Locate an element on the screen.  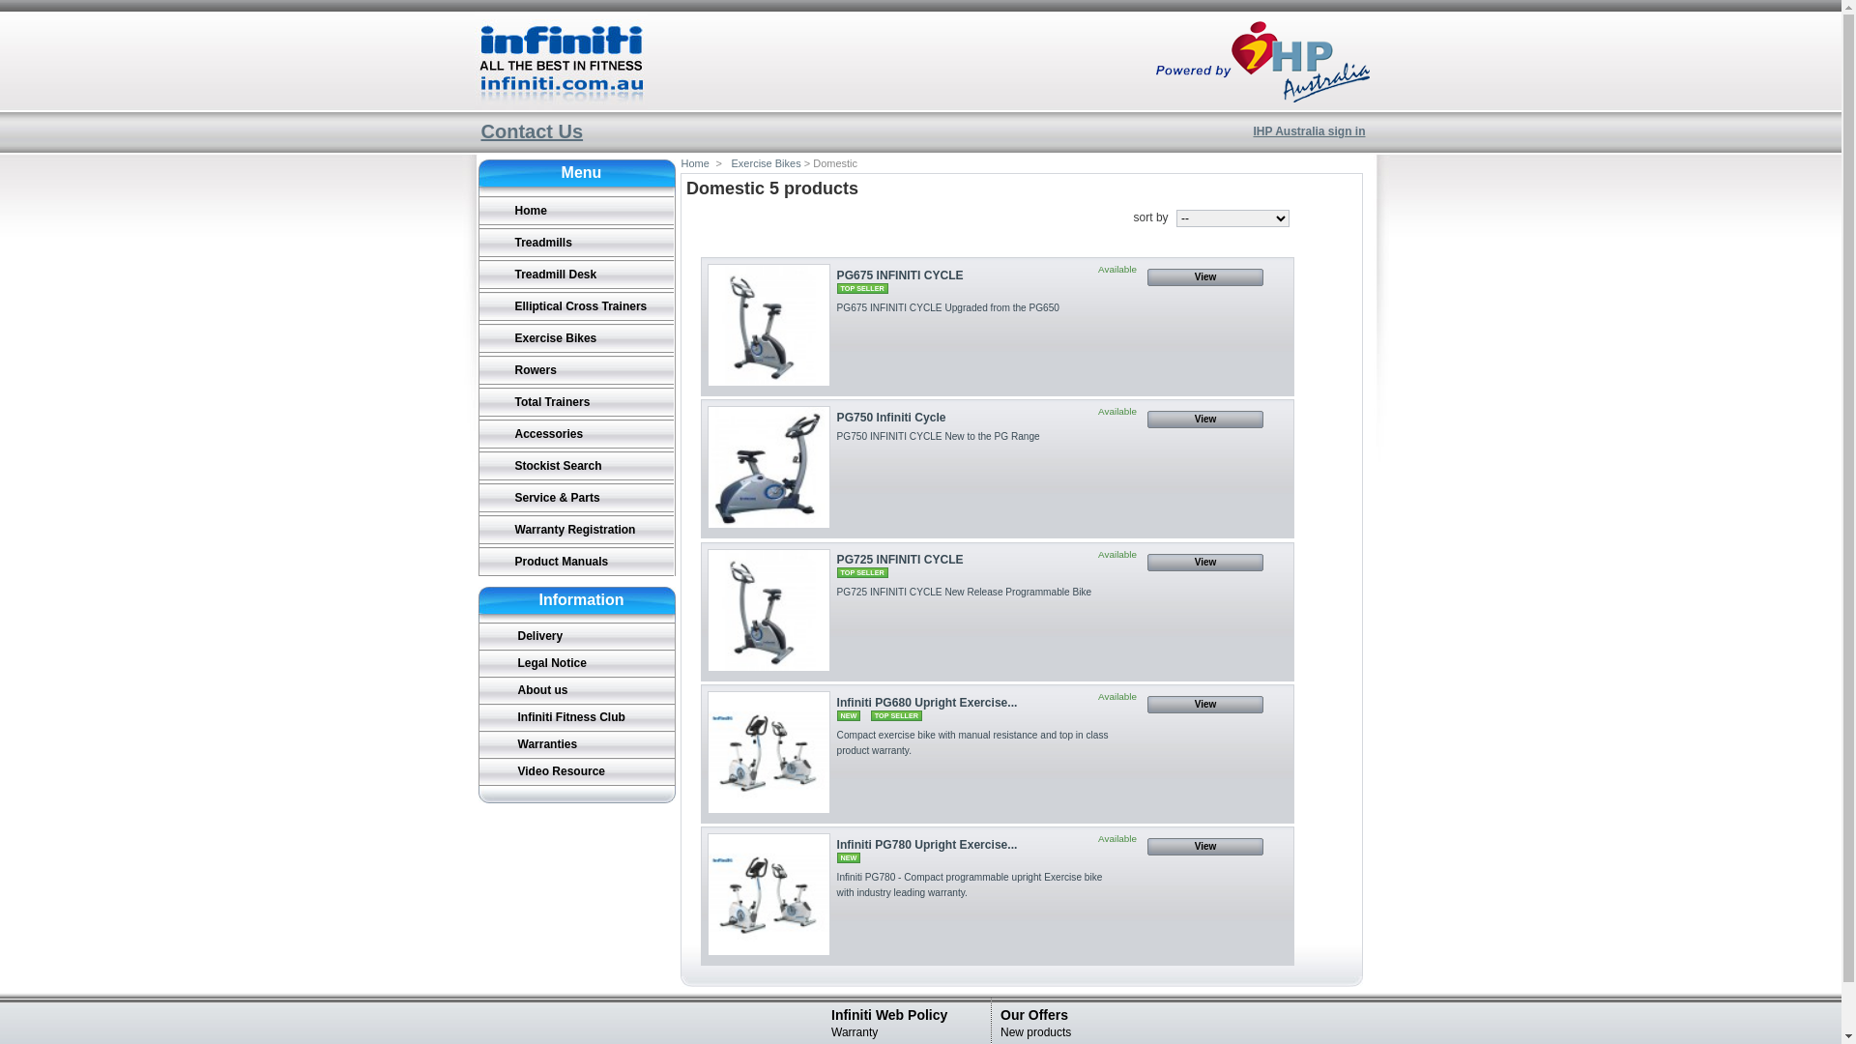
PG725 INFINITI CYCLE is located at coordinates (901, 560).